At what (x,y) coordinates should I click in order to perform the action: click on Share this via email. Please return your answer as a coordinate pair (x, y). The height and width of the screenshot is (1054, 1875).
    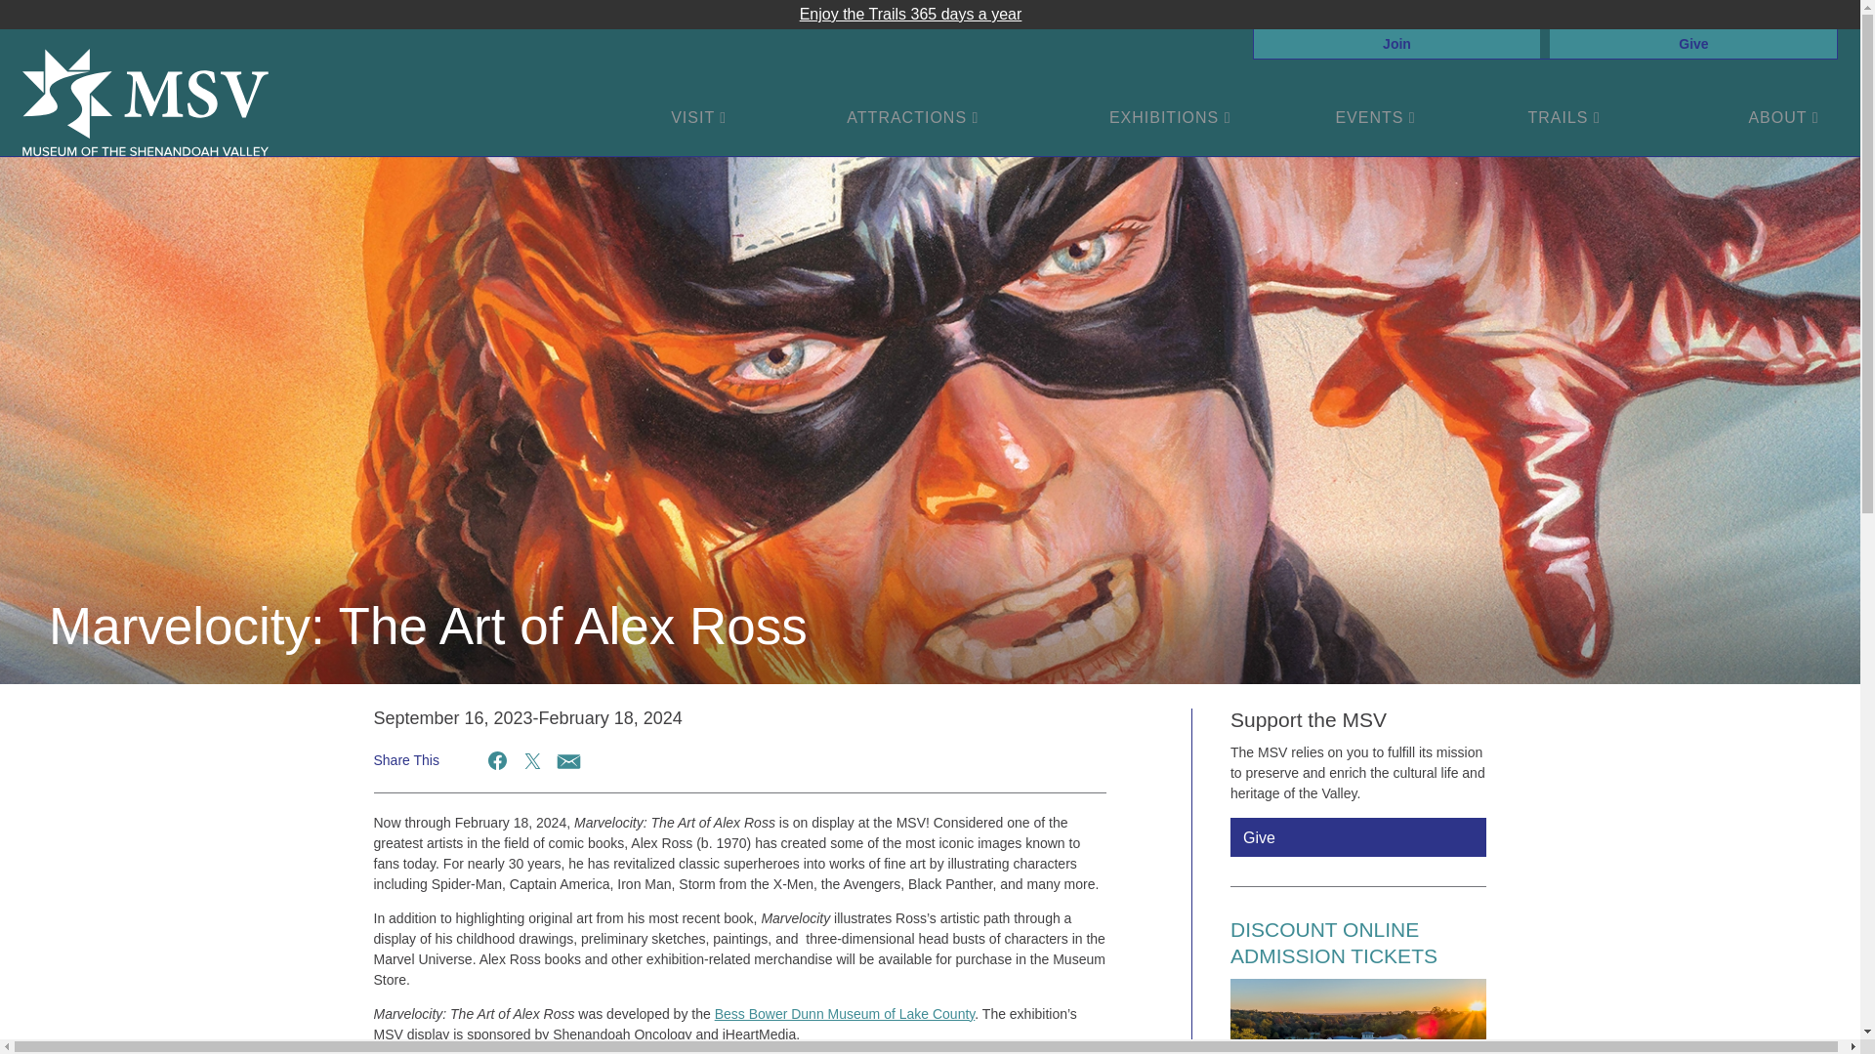
    Looking at the image, I should click on (566, 759).